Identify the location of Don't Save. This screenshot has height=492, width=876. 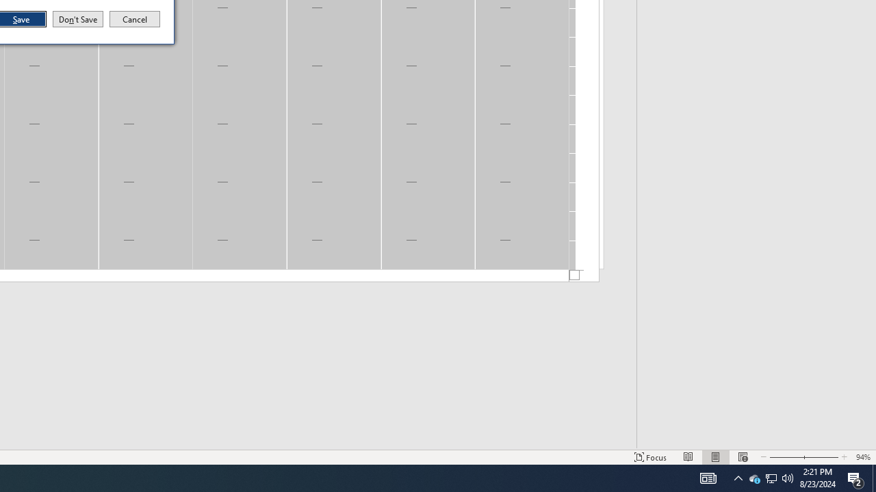
(771, 478).